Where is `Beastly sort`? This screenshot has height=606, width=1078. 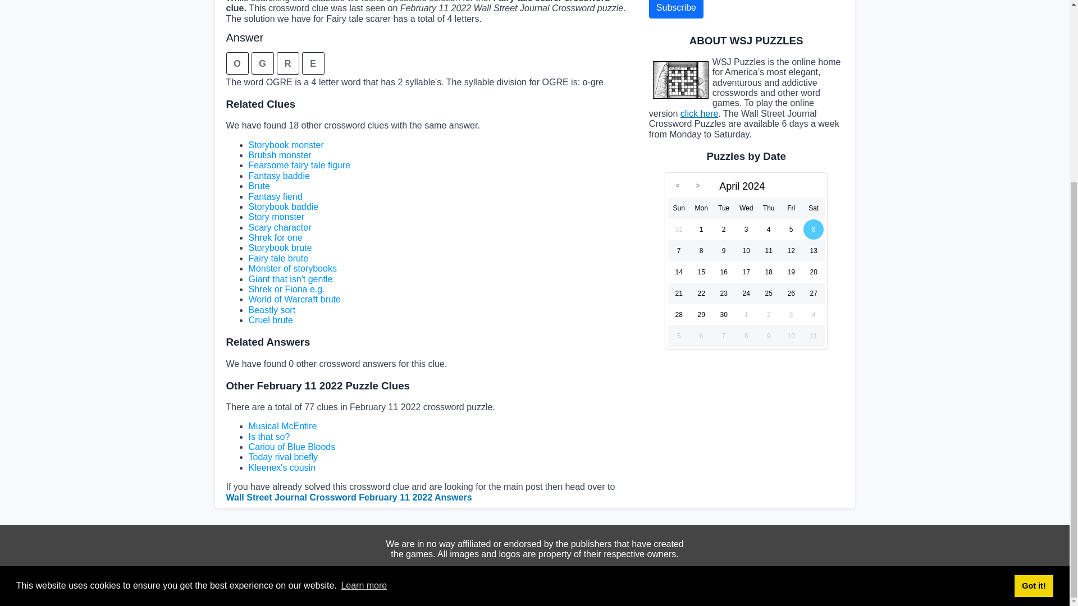 Beastly sort is located at coordinates (272, 310).